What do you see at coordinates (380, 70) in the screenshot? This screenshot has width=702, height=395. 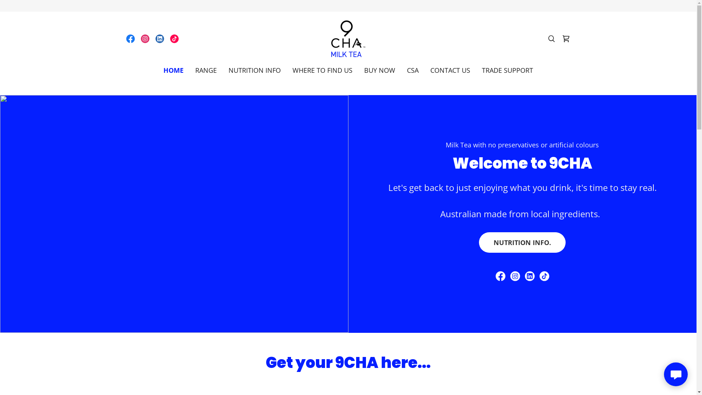 I see `BUY NOW` at bounding box center [380, 70].